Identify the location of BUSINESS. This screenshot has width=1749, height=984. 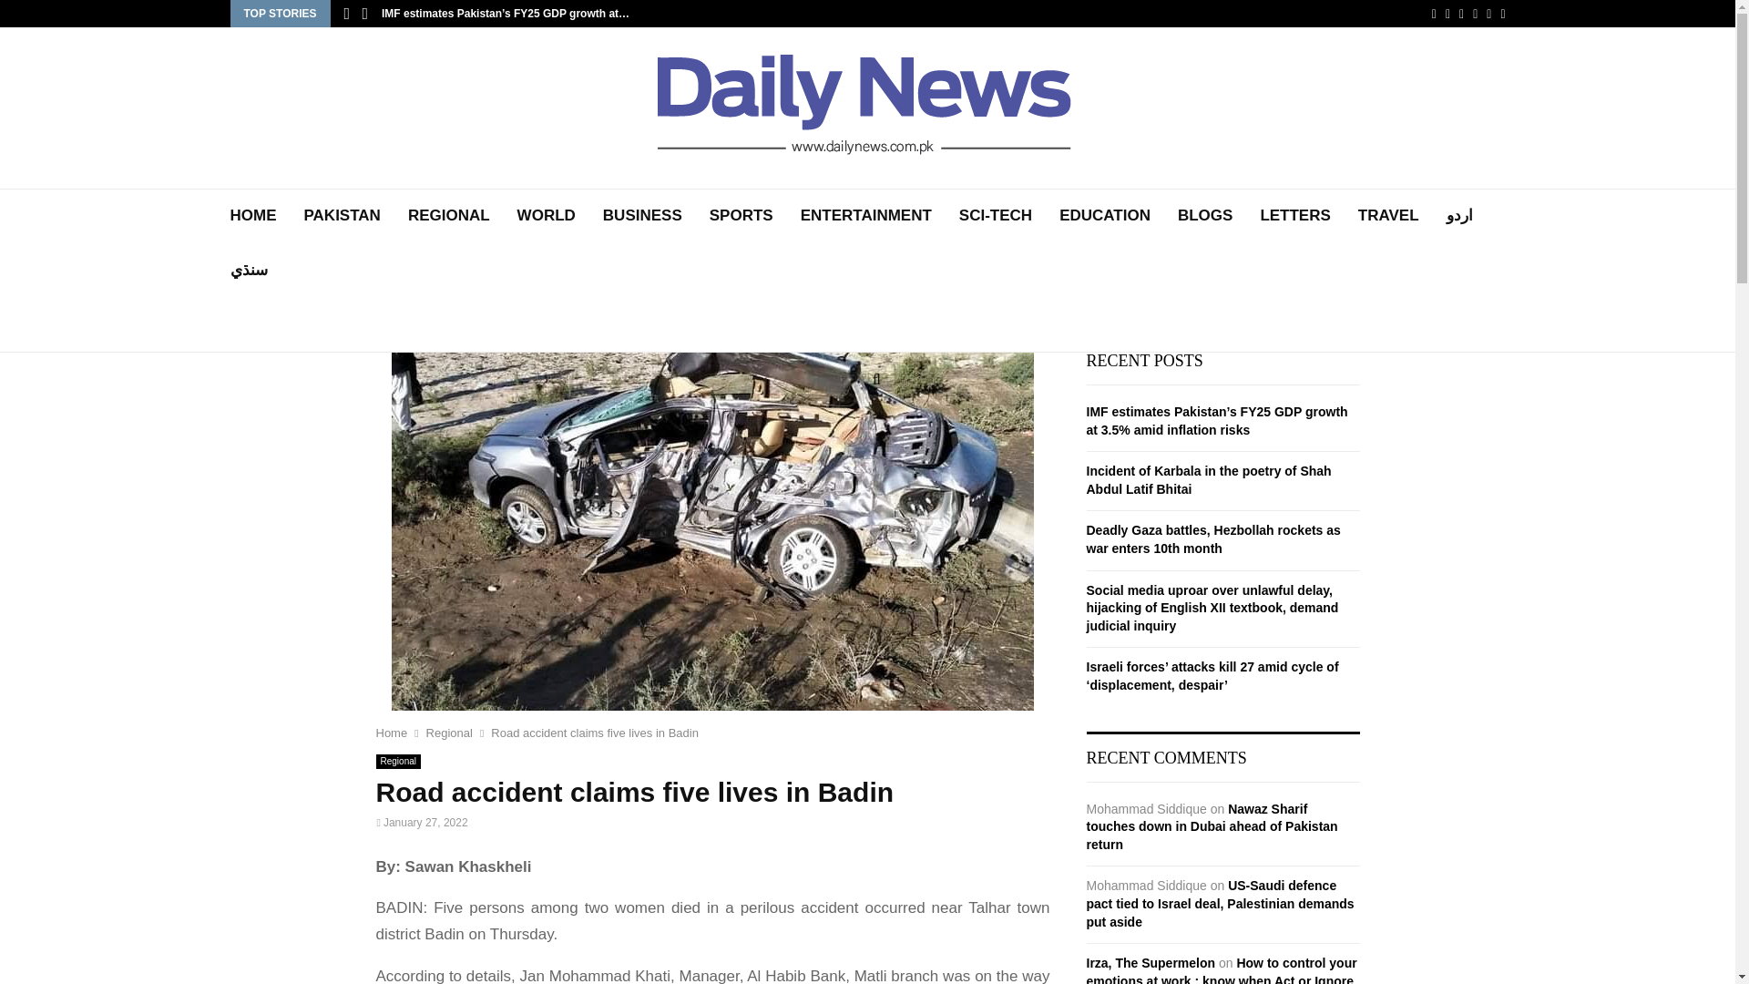
(642, 215).